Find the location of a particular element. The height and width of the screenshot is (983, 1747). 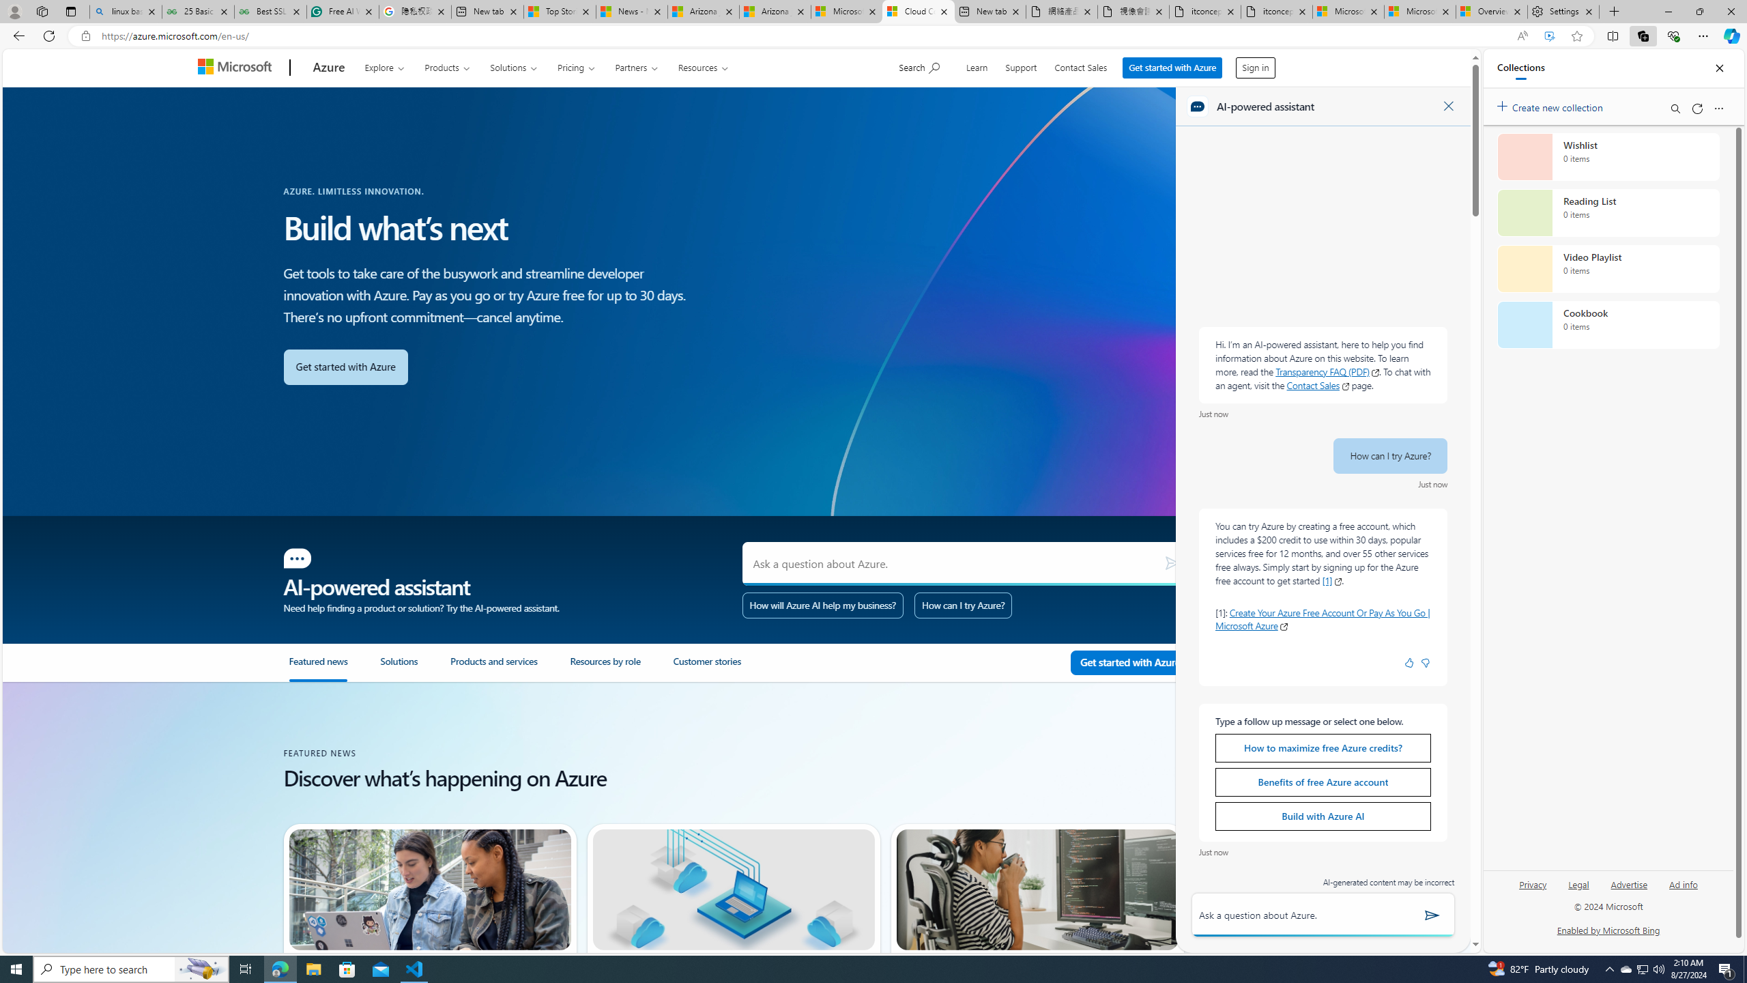

Positive feedback badge icon is located at coordinates (1410, 663).